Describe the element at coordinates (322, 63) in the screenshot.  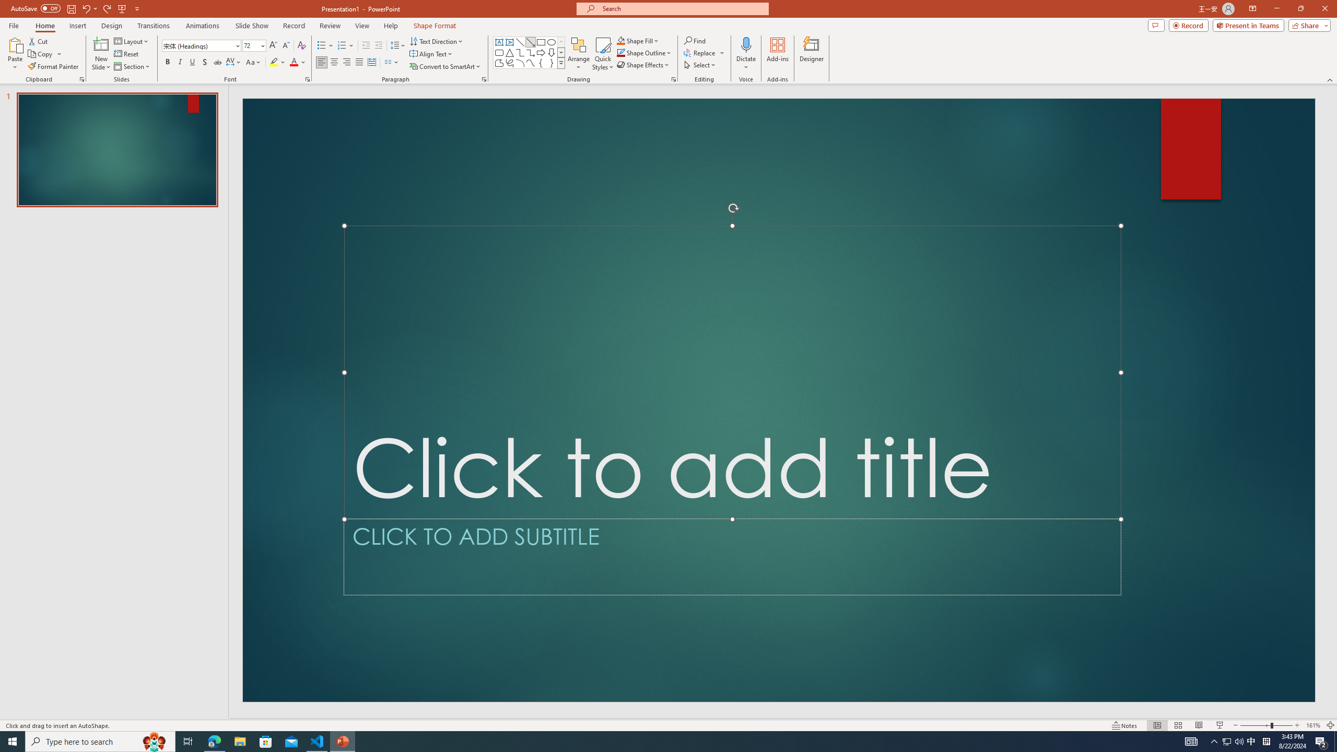
I see `Align Left` at that location.